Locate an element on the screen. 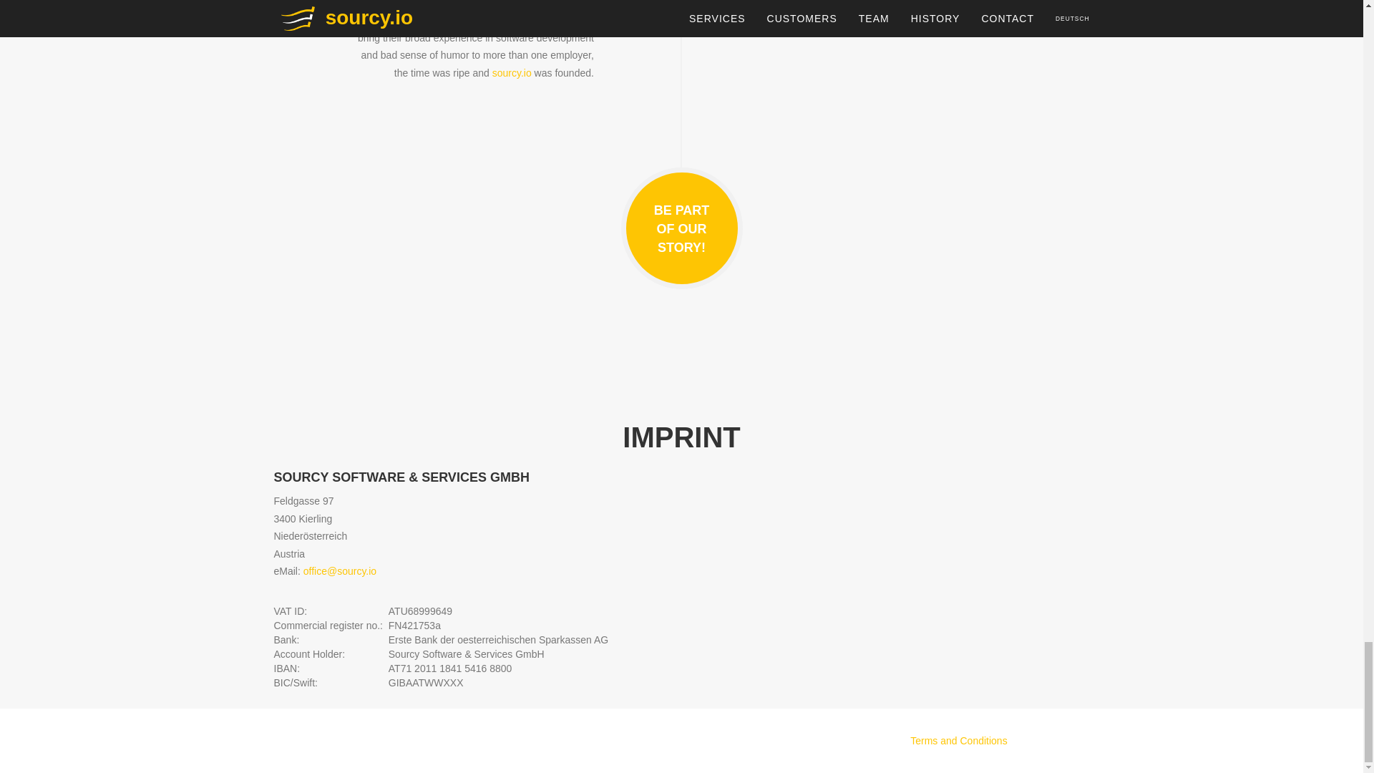 This screenshot has width=1374, height=773. sourcy.io is located at coordinates (512, 73).